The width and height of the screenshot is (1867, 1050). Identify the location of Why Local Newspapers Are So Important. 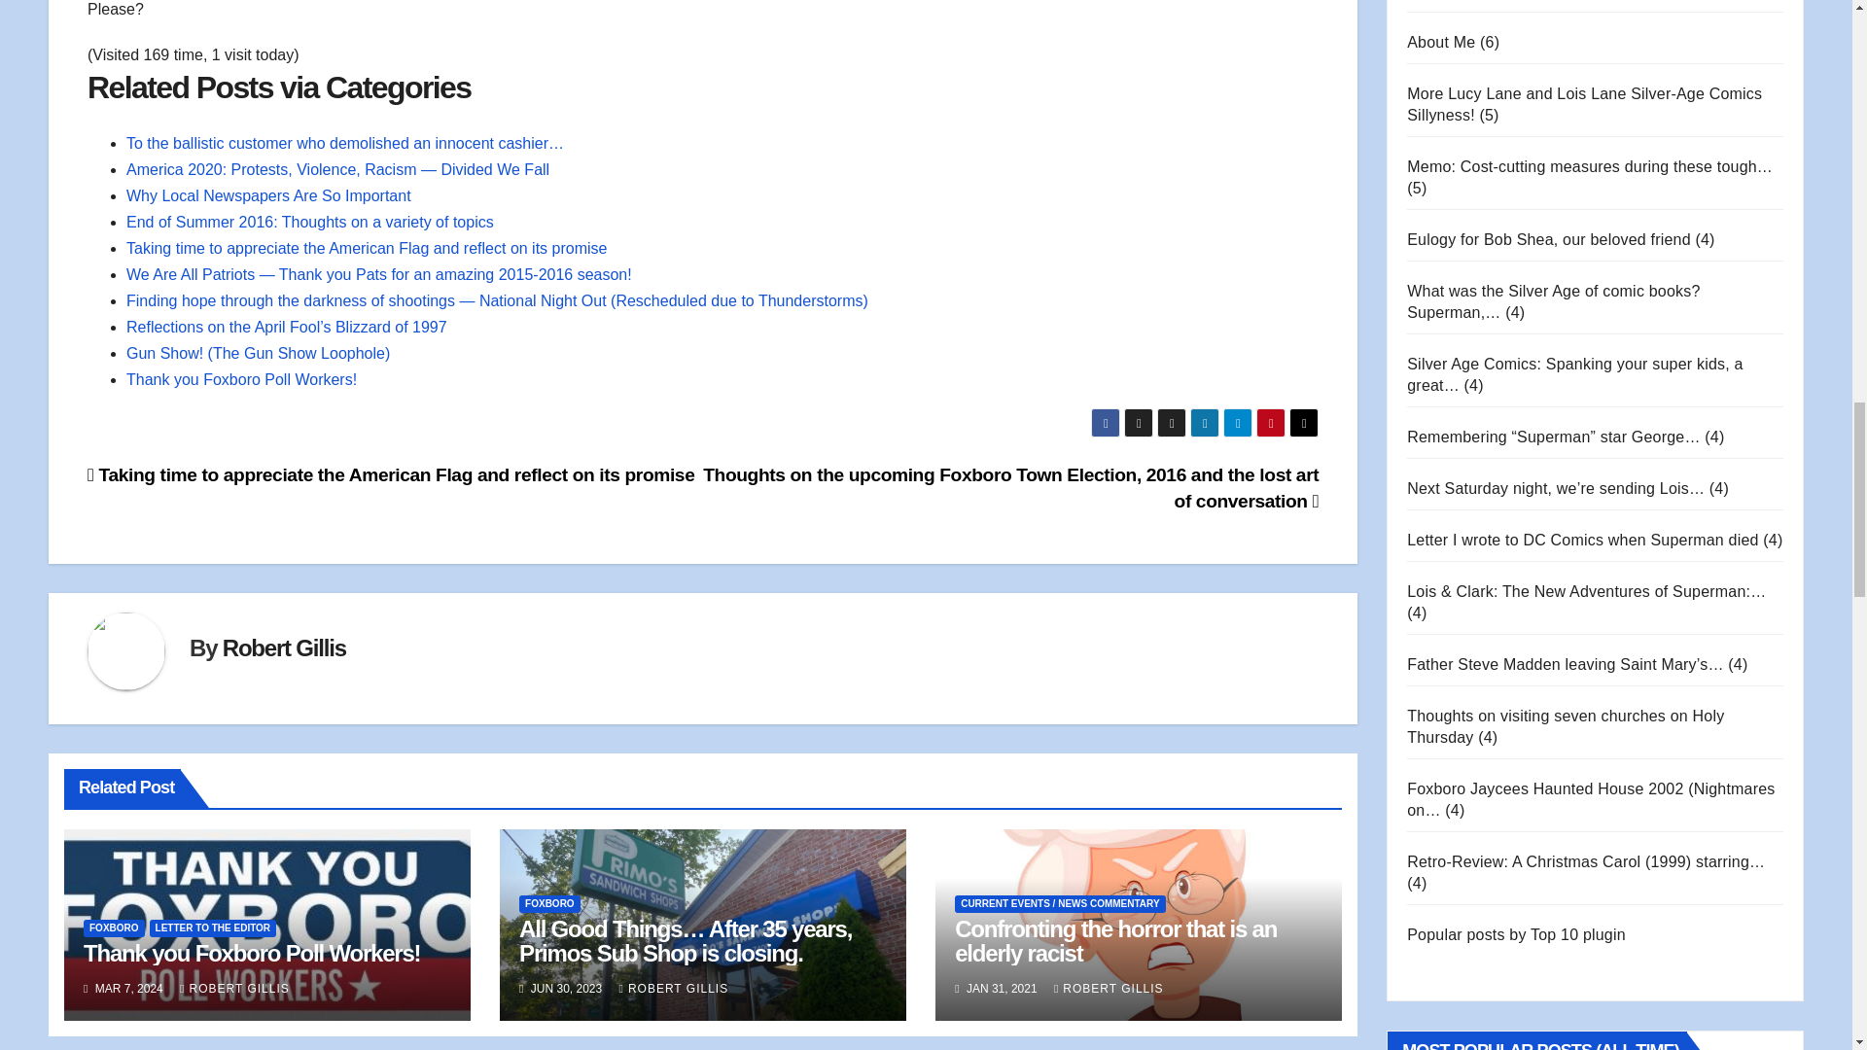
(268, 195).